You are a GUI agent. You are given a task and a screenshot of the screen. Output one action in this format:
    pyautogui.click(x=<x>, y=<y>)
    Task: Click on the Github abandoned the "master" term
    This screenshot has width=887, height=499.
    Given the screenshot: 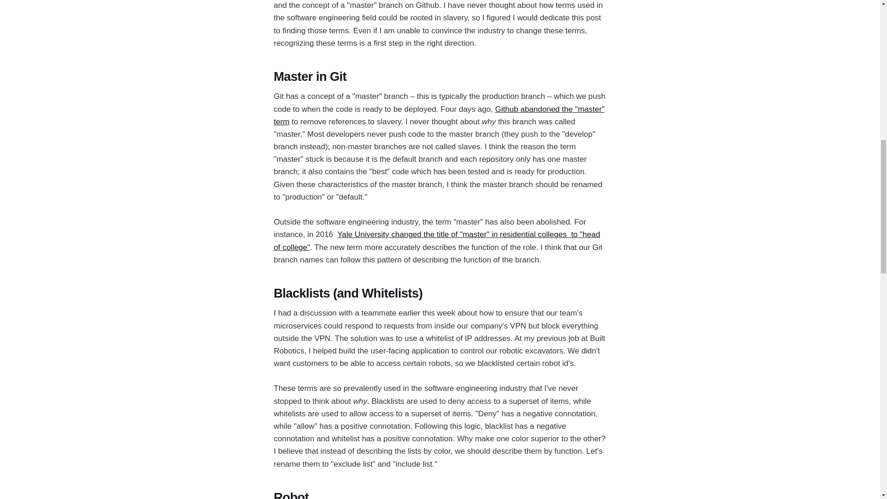 What is the action you would take?
    pyautogui.click(x=438, y=116)
    